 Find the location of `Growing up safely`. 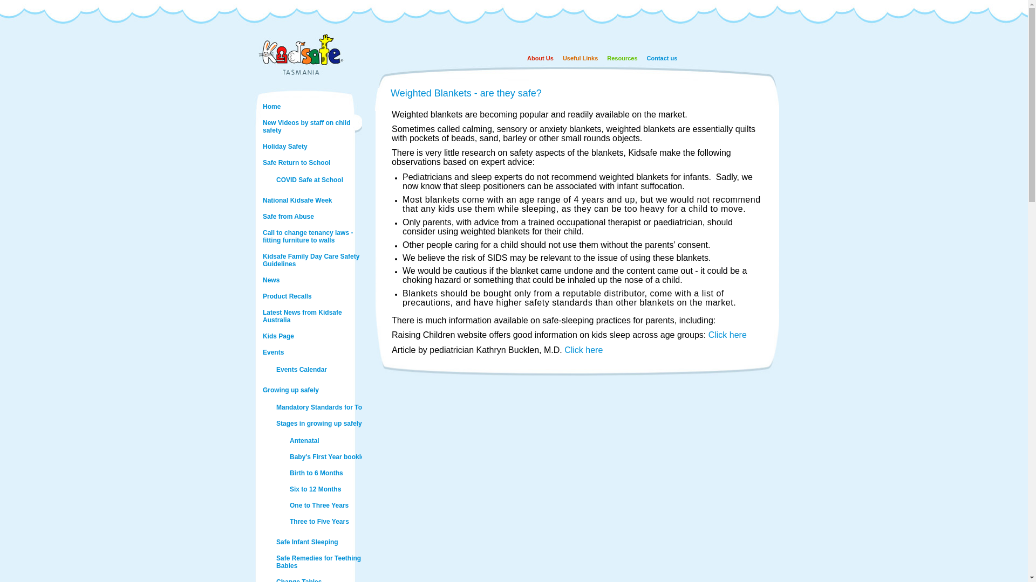

Growing up safely is located at coordinates (311, 390).